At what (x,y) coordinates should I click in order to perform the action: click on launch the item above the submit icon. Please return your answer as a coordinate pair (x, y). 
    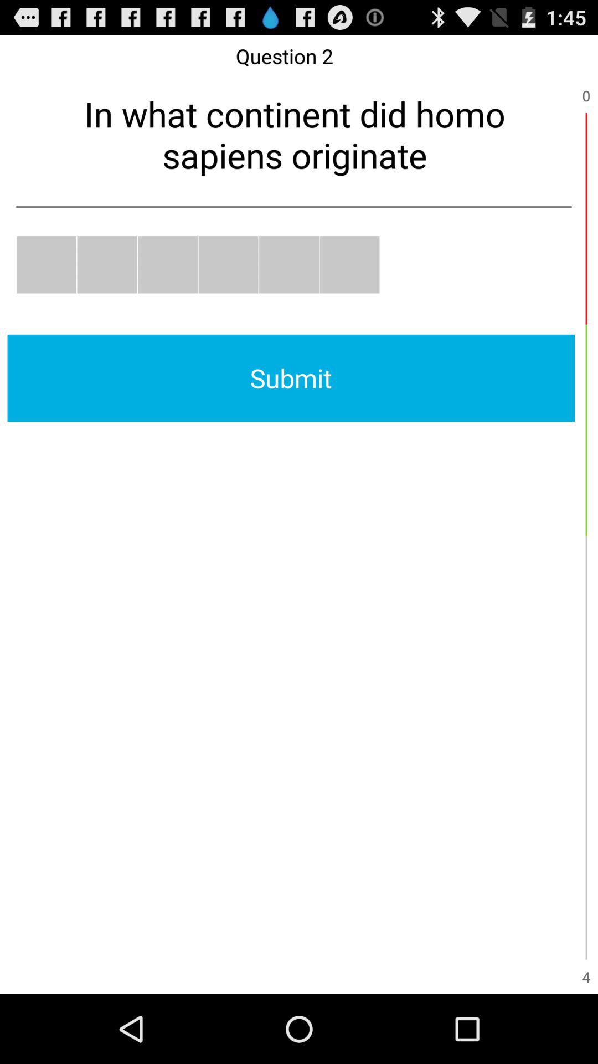
    Looking at the image, I should click on (289, 265).